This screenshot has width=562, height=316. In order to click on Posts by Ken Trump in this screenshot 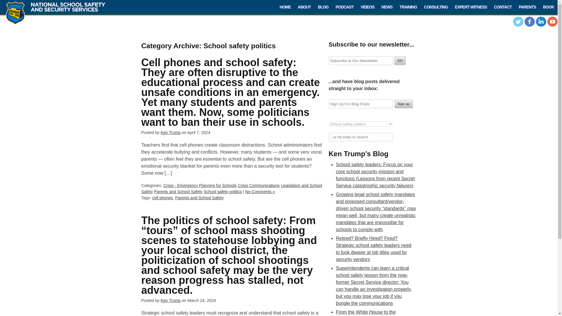, I will do `click(170, 132)`.